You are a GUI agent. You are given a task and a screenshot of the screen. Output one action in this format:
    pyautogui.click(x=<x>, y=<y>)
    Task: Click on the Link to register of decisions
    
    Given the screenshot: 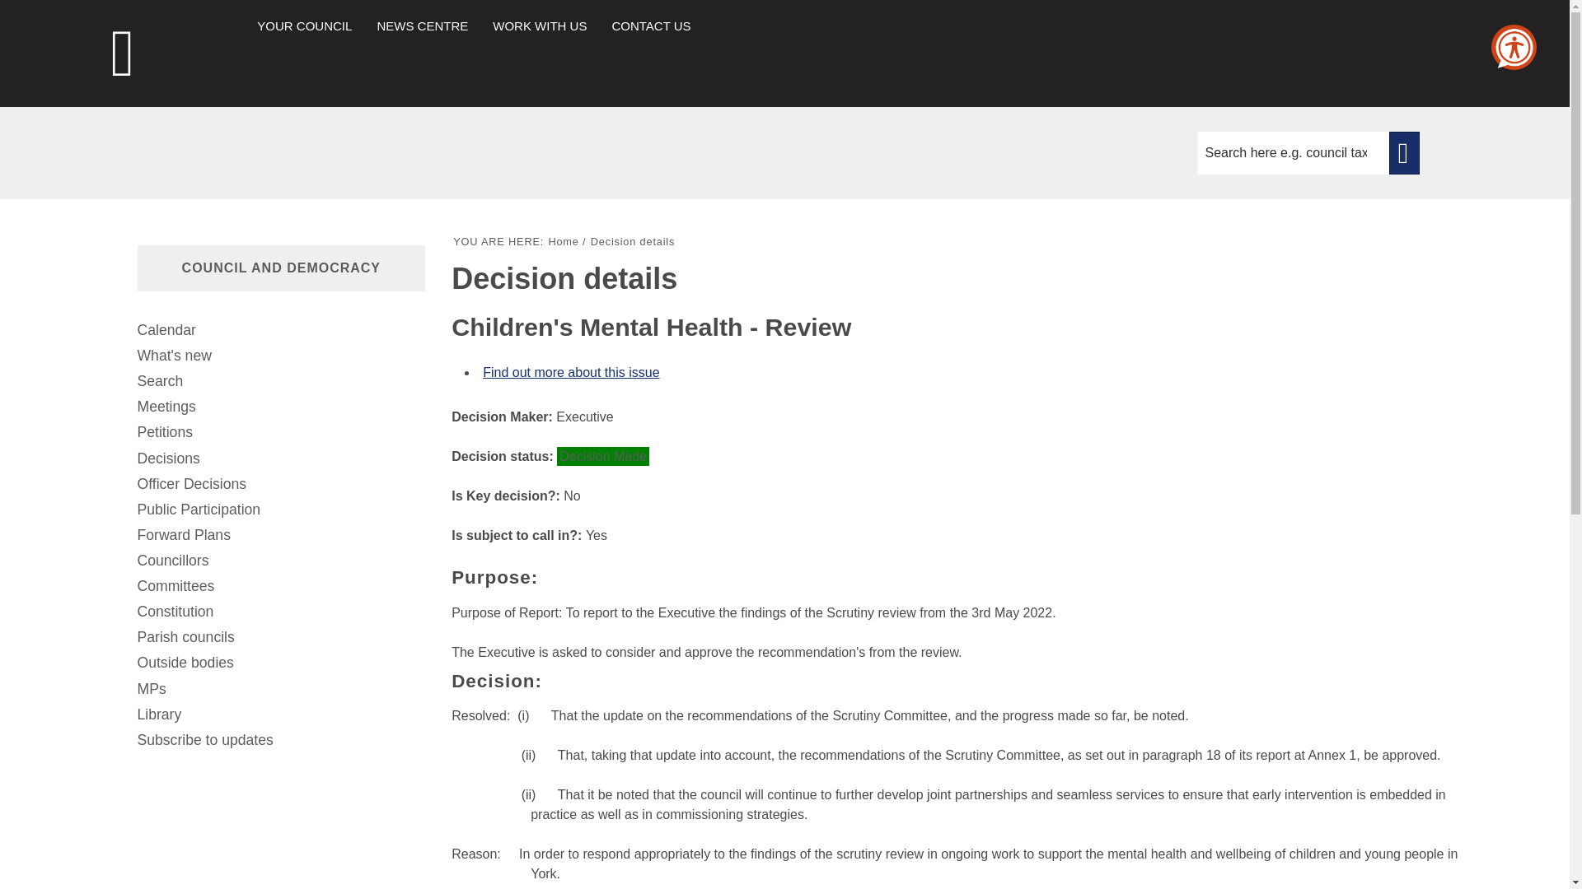 What is the action you would take?
    pyautogui.click(x=280, y=459)
    